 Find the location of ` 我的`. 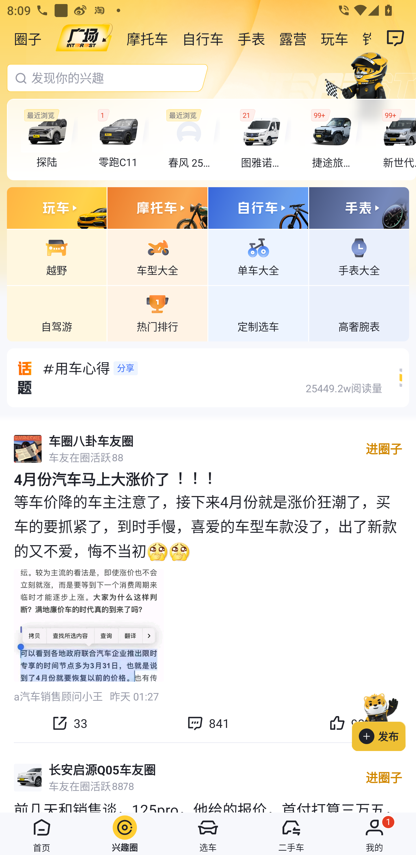

 我的 is located at coordinates (374, 834).